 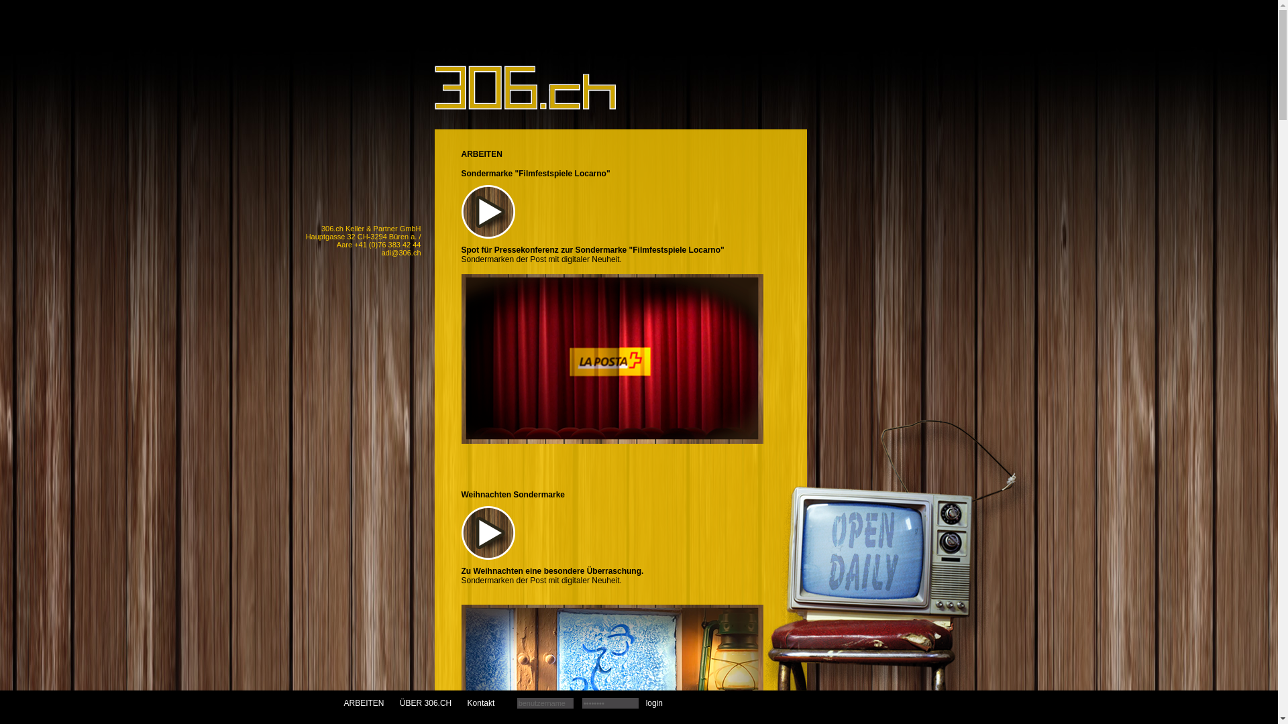 I want to click on 306.ch Keller und Partner, so click(x=482, y=78).